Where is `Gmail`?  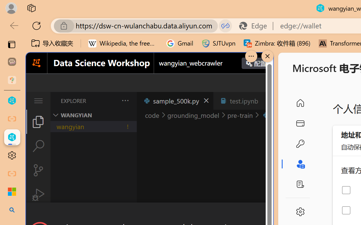 Gmail is located at coordinates (180, 43).